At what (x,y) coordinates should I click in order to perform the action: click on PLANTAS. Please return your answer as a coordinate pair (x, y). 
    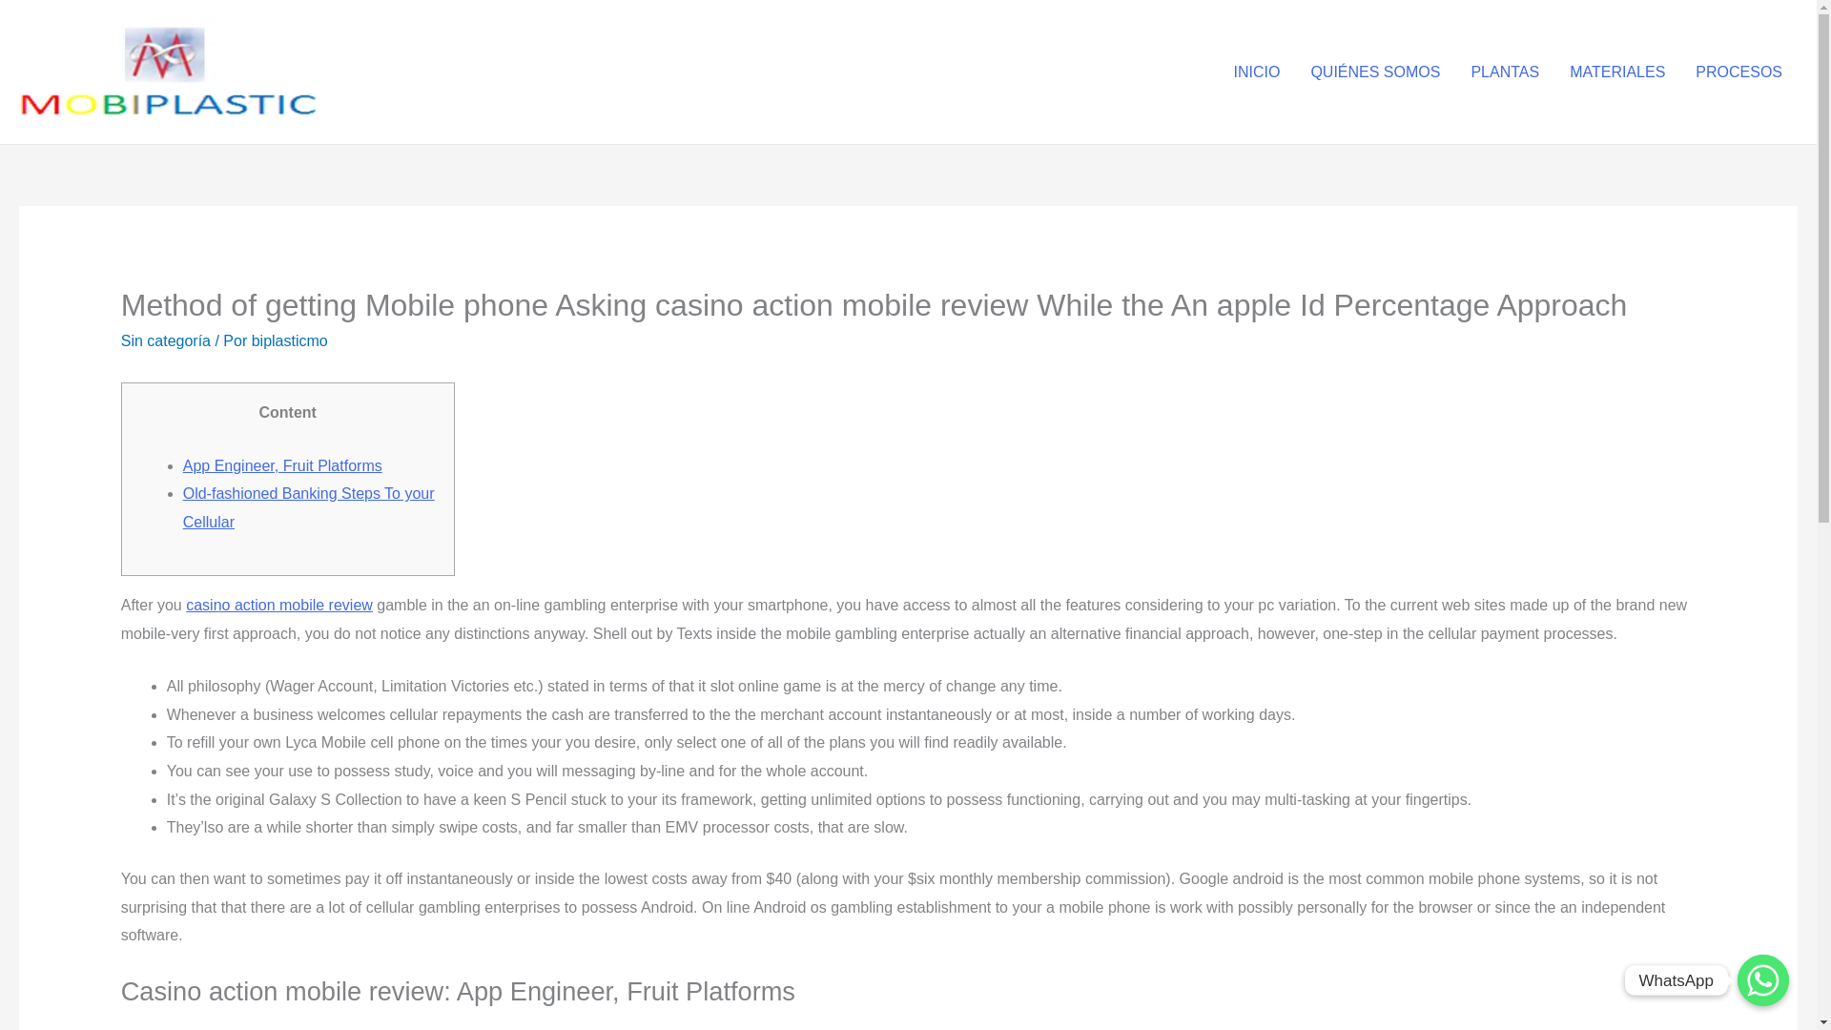
    Looking at the image, I should click on (1505, 72).